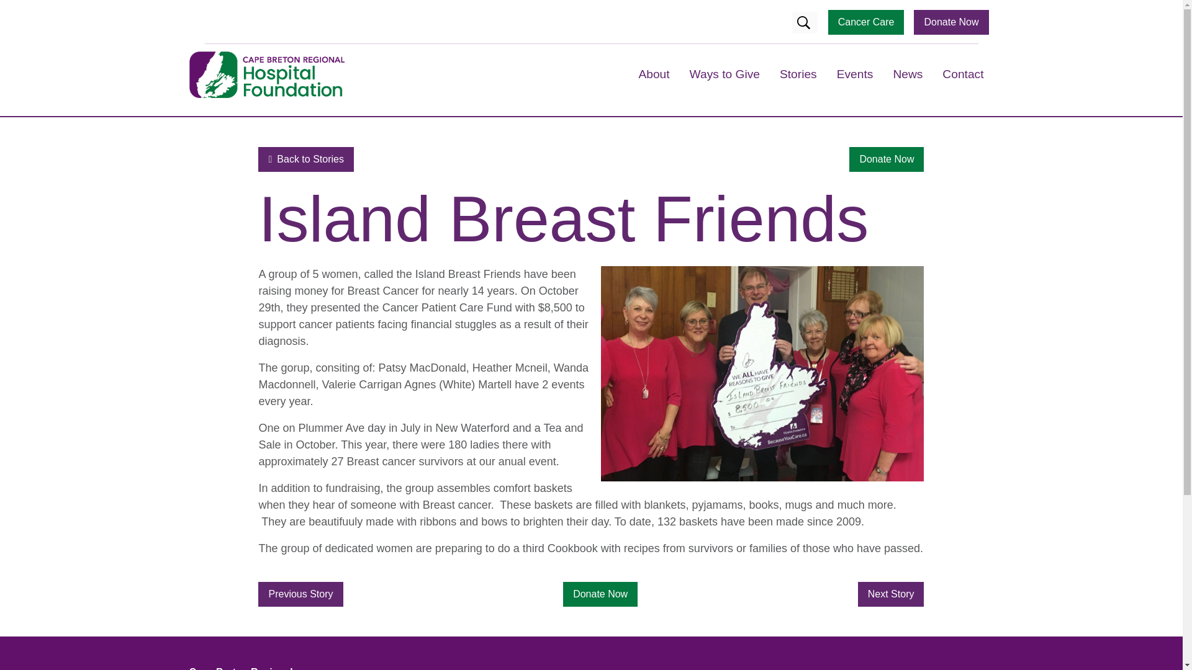 The image size is (1192, 670). What do you see at coordinates (653, 73) in the screenshot?
I see `About` at bounding box center [653, 73].